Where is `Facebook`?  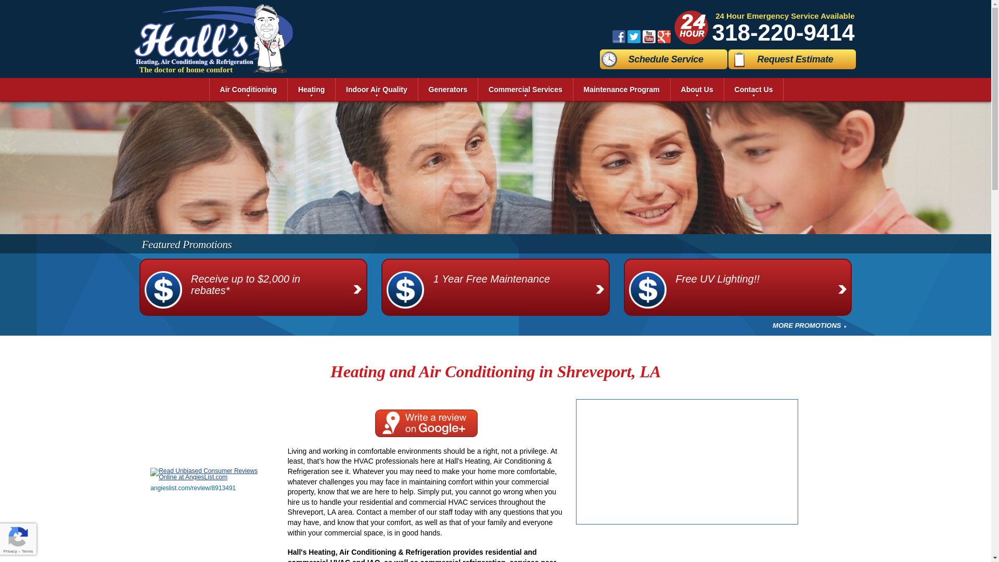
Facebook is located at coordinates (618, 36).